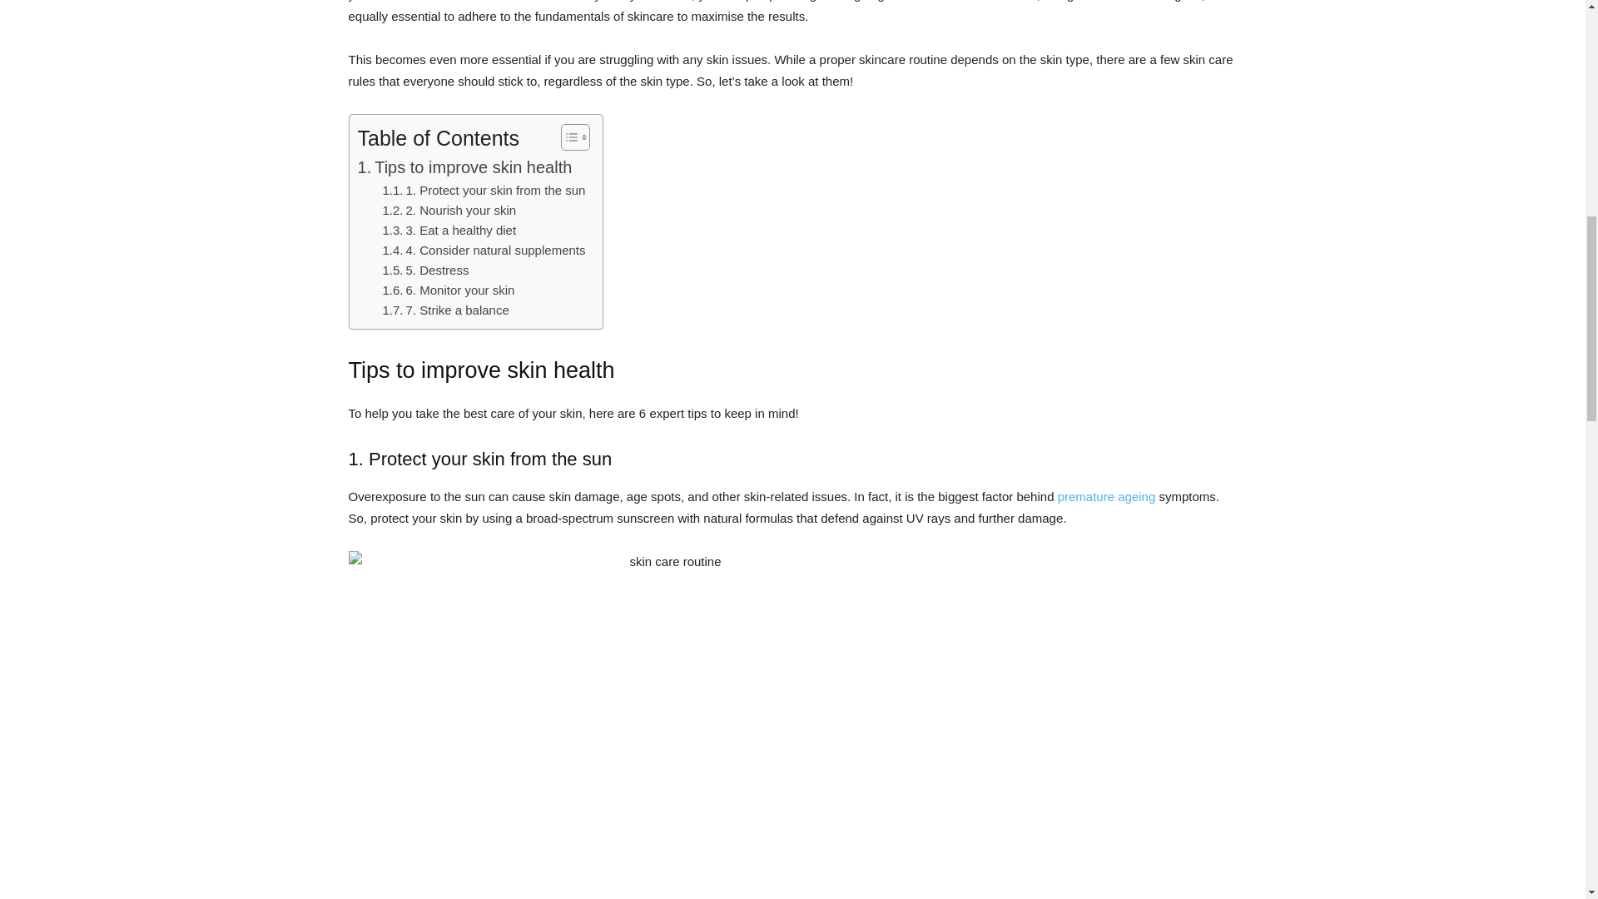 The width and height of the screenshot is (1598, 899). Describe the element at coordinates (446, 310) in the screenshot. I see `7. Strike a balance` at that location.